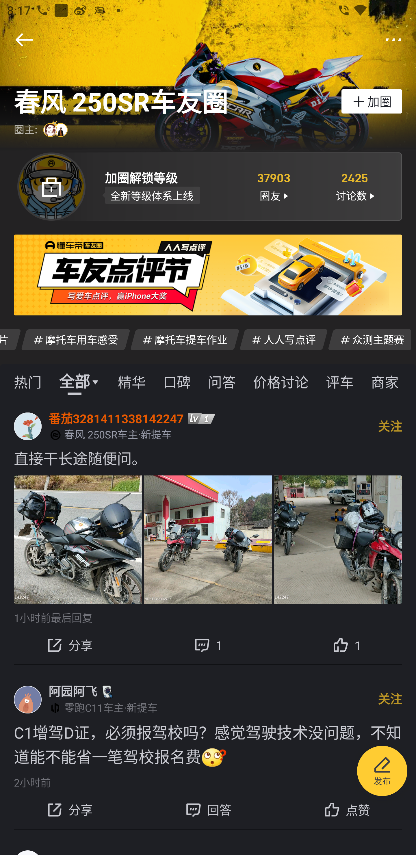  Describe the element at coordinates (42, 130) in the screenshot. I see `圈主:` at that location.